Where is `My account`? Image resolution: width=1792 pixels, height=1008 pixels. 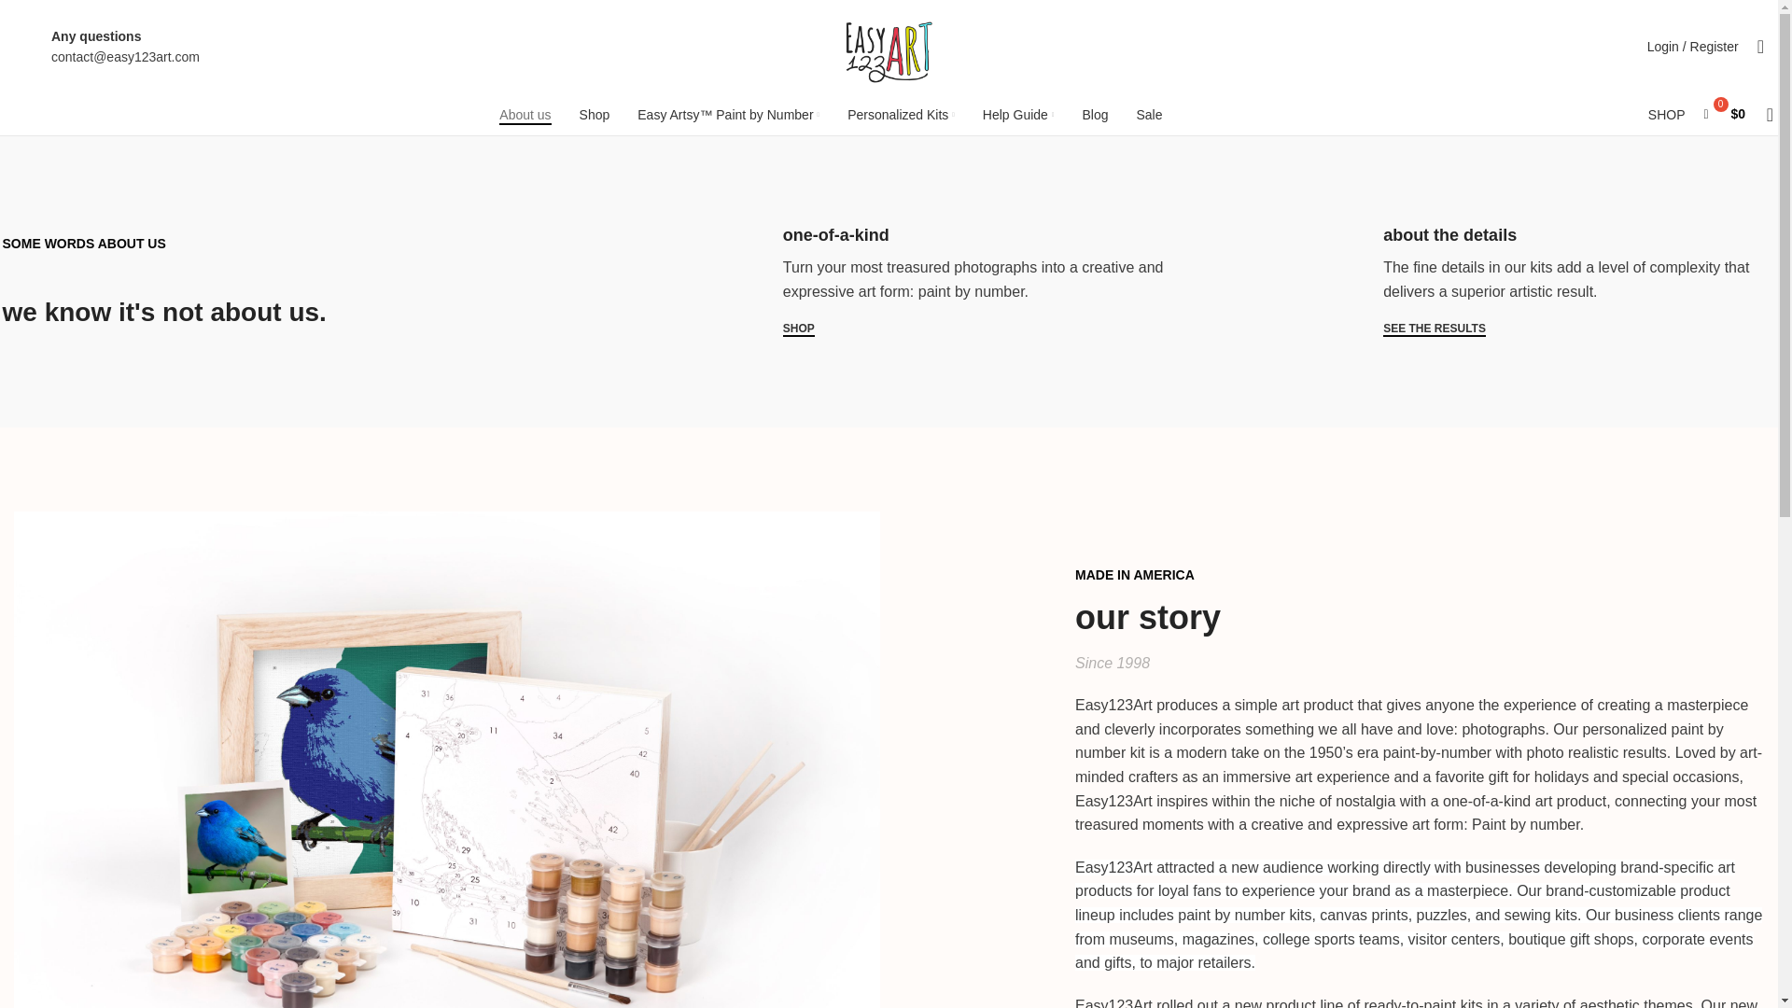
My account is located at coordinates (1693, 47).